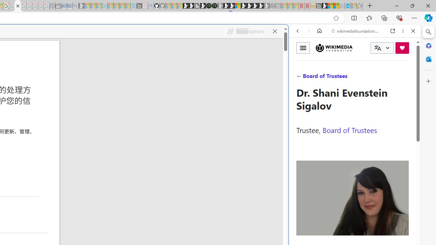  Describe the element at coordinates (343, 78) in the screenshot. I see `VIDEOS` at that location.